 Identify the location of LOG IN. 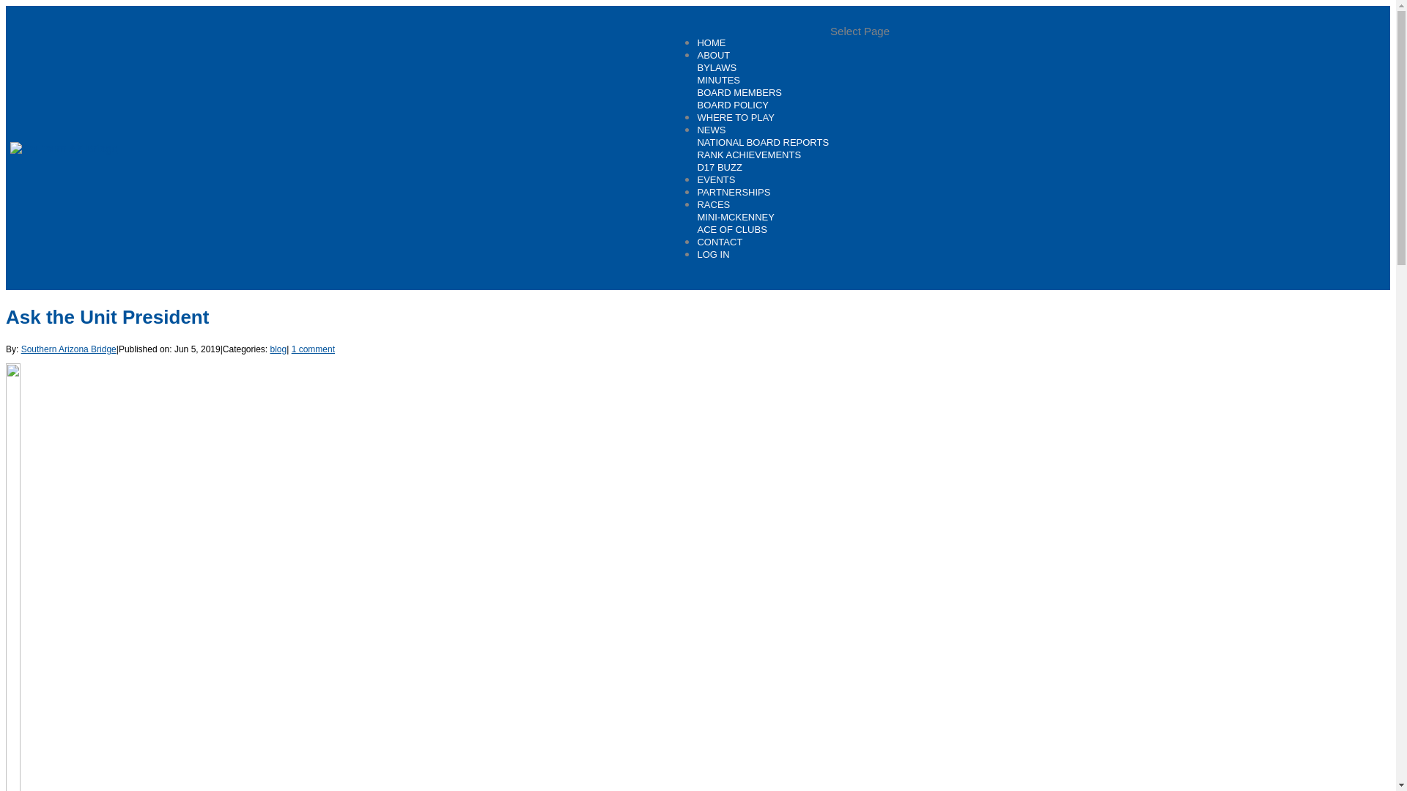
(712, 261).